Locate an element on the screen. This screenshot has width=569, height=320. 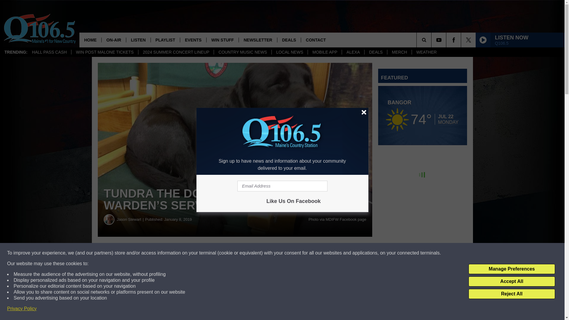
Reject All is located at coordinates (512, 294).